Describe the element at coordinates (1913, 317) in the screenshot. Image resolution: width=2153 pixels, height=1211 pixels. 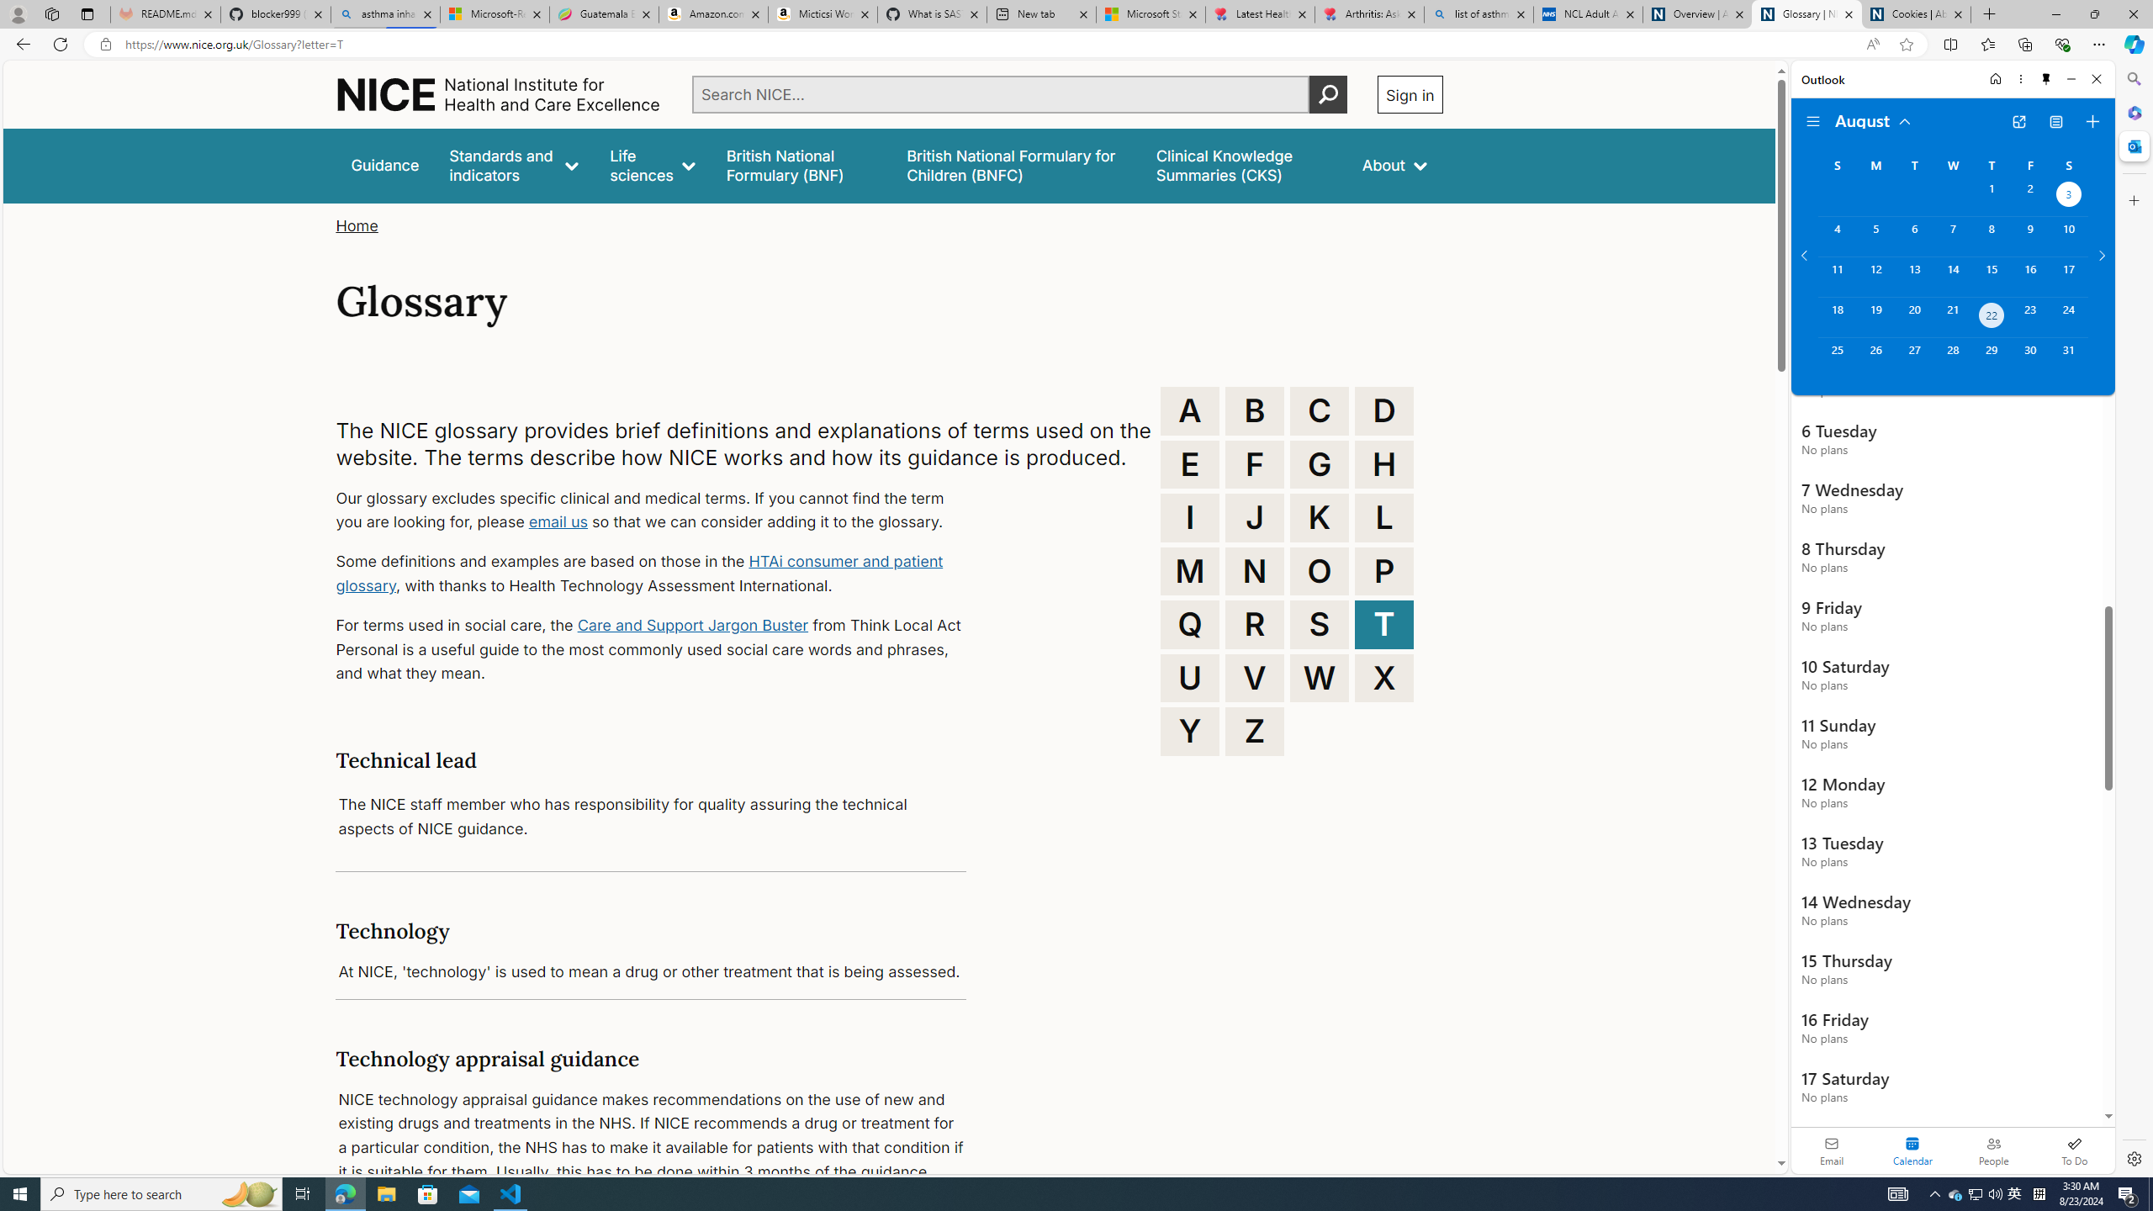
I see `Tuesday, August 20, 2024. ` at that location.